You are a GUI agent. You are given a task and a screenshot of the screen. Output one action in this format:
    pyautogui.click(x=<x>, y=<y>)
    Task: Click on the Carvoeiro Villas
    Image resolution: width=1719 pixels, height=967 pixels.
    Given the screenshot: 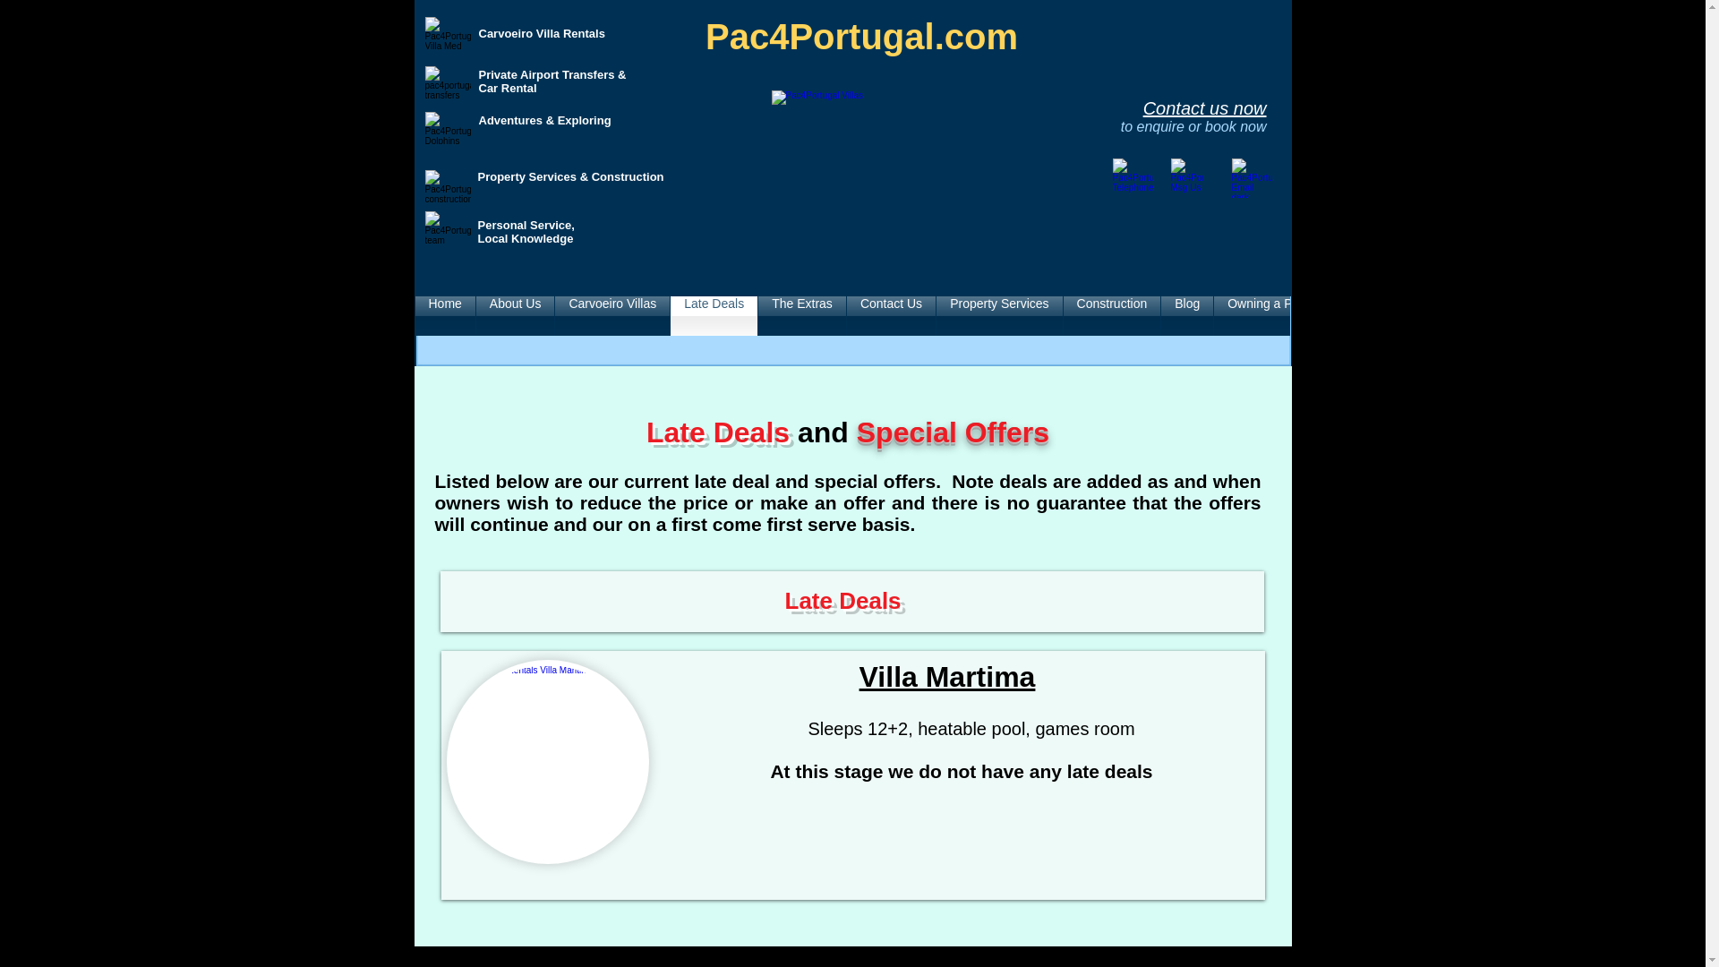 What is the action you would take?
    pyautogui.click(x=612, y=315)
    